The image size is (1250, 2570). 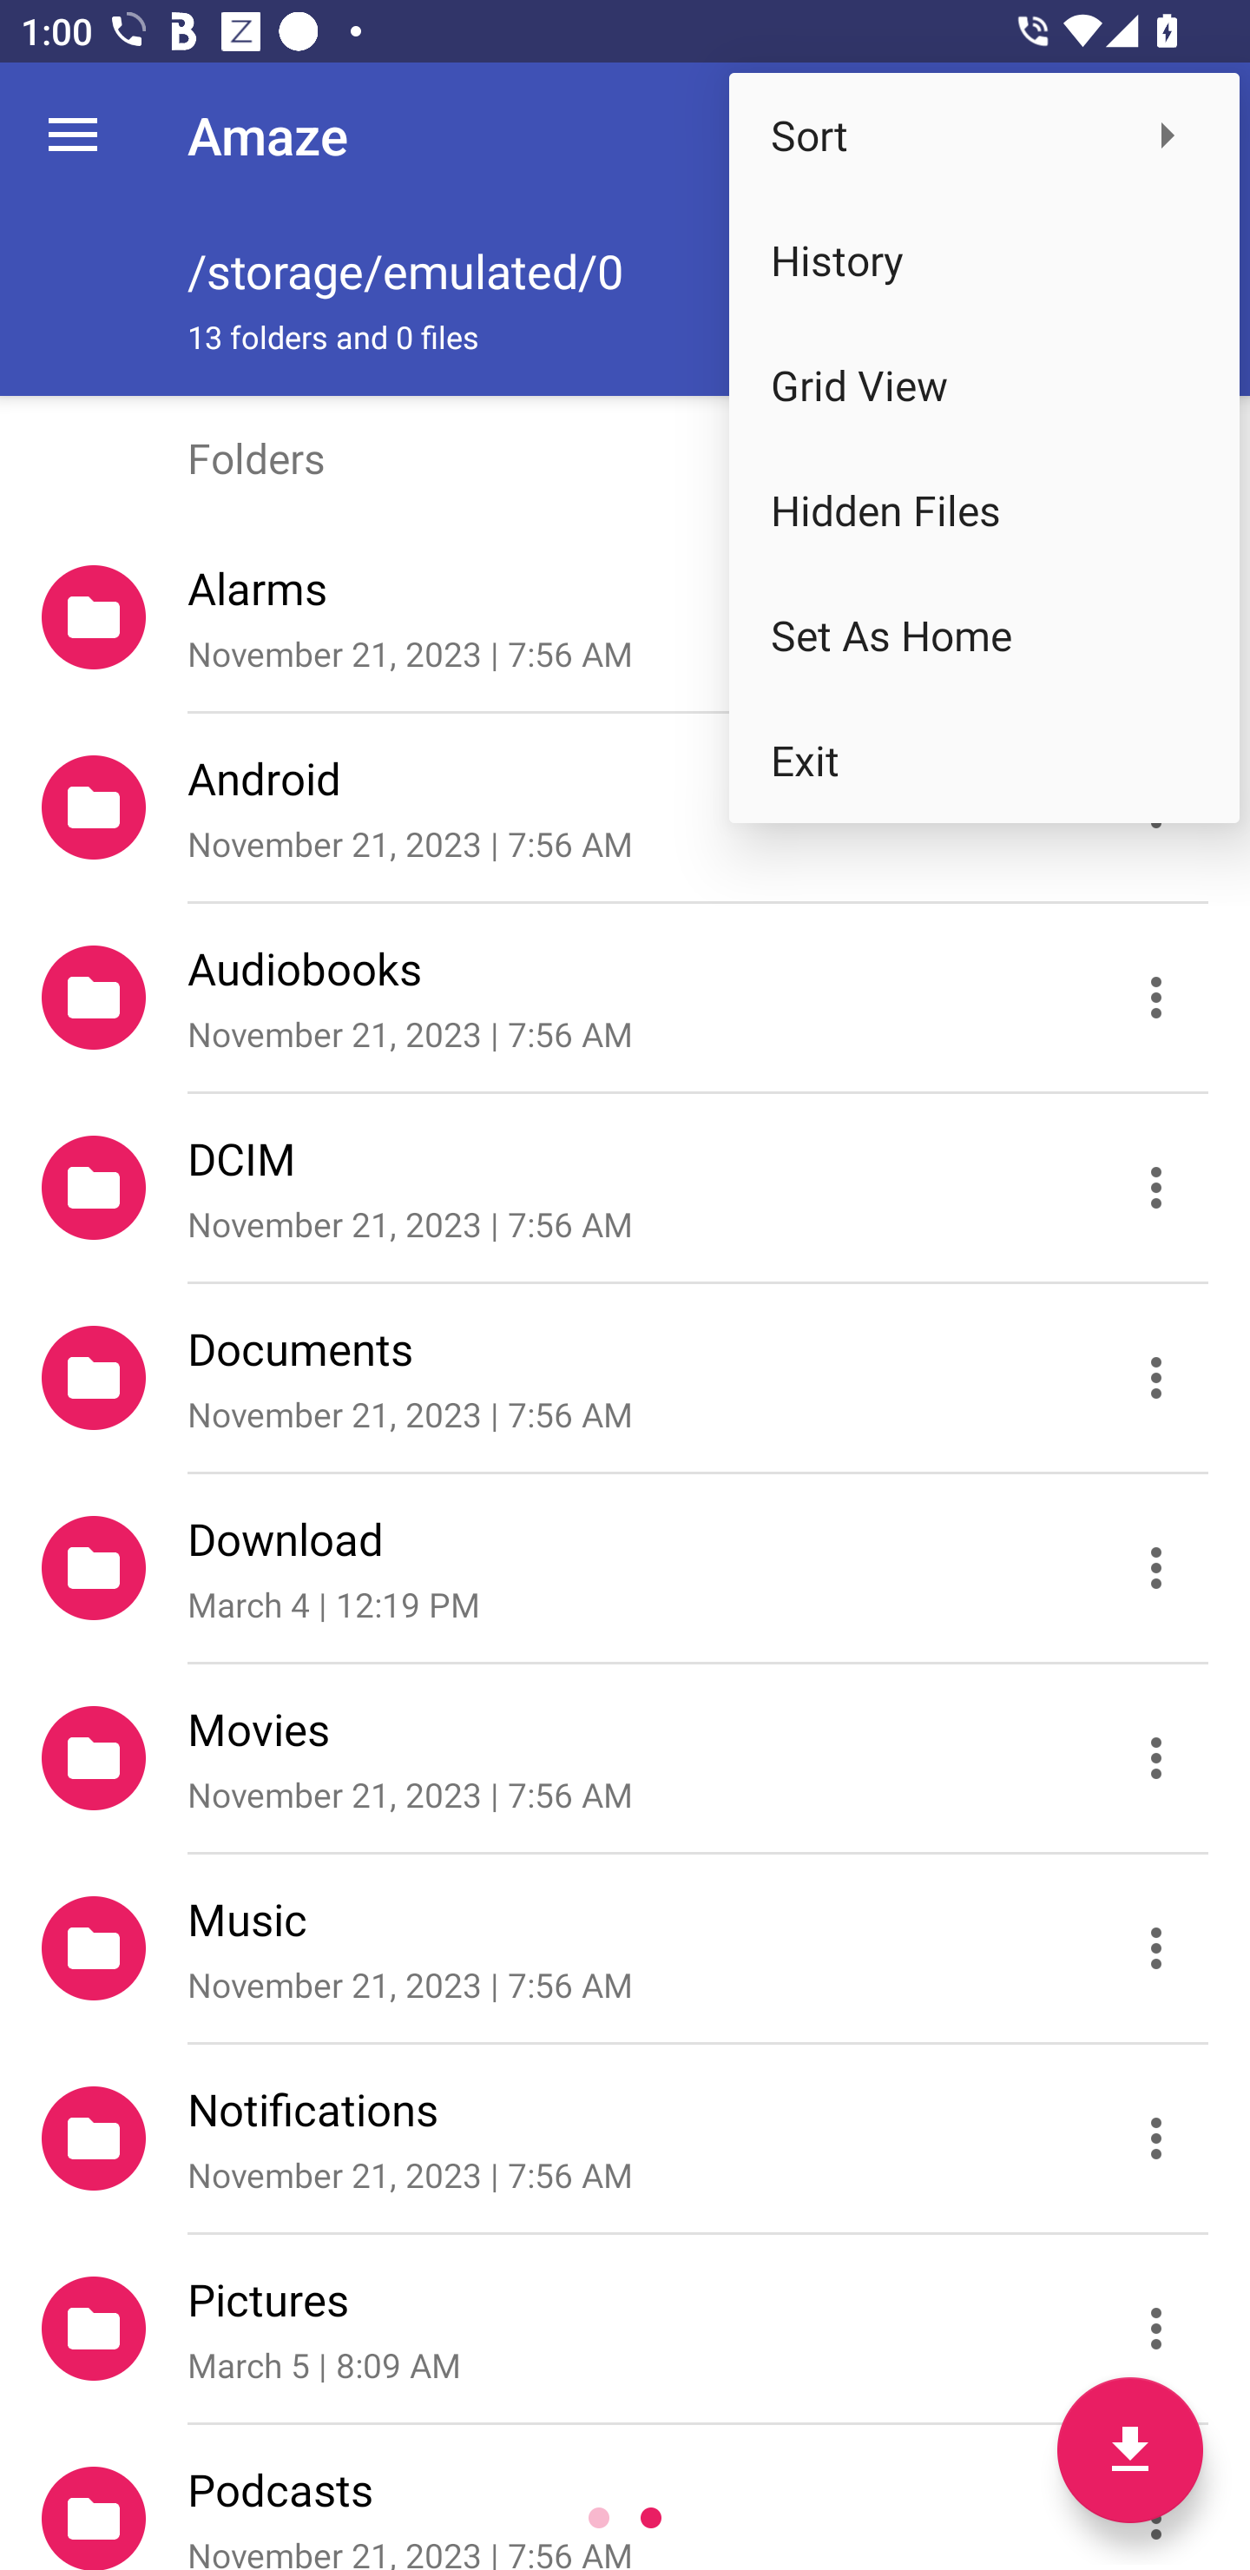 What do you see at coordinates (984, 761) in the screenshot?
I see `Exit` at bounding box center [984, 761].